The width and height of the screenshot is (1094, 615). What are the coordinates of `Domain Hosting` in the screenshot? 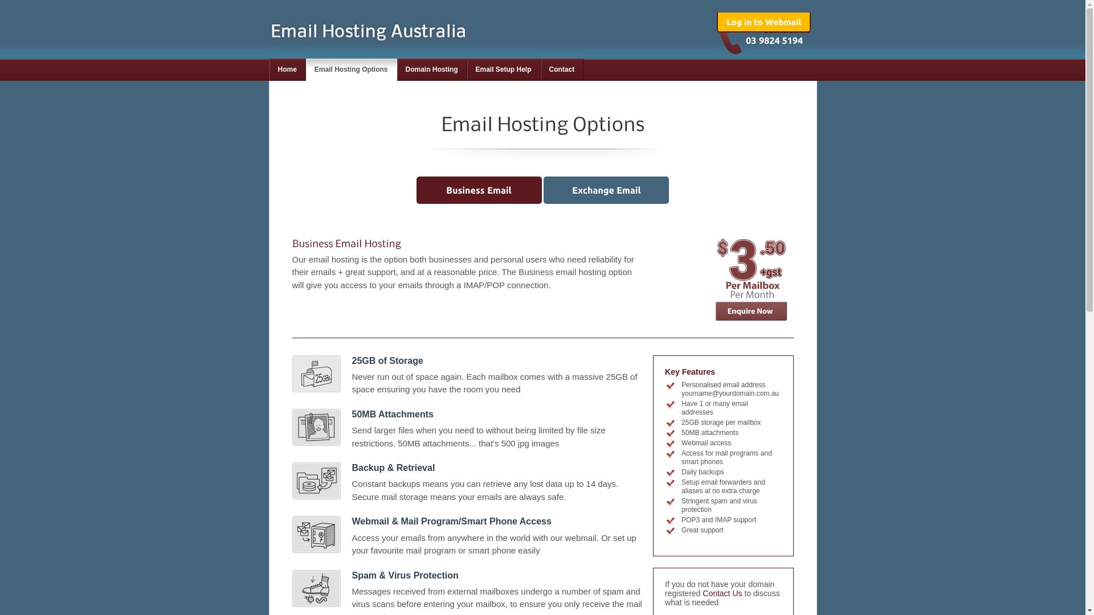 It's located at (432, 69).